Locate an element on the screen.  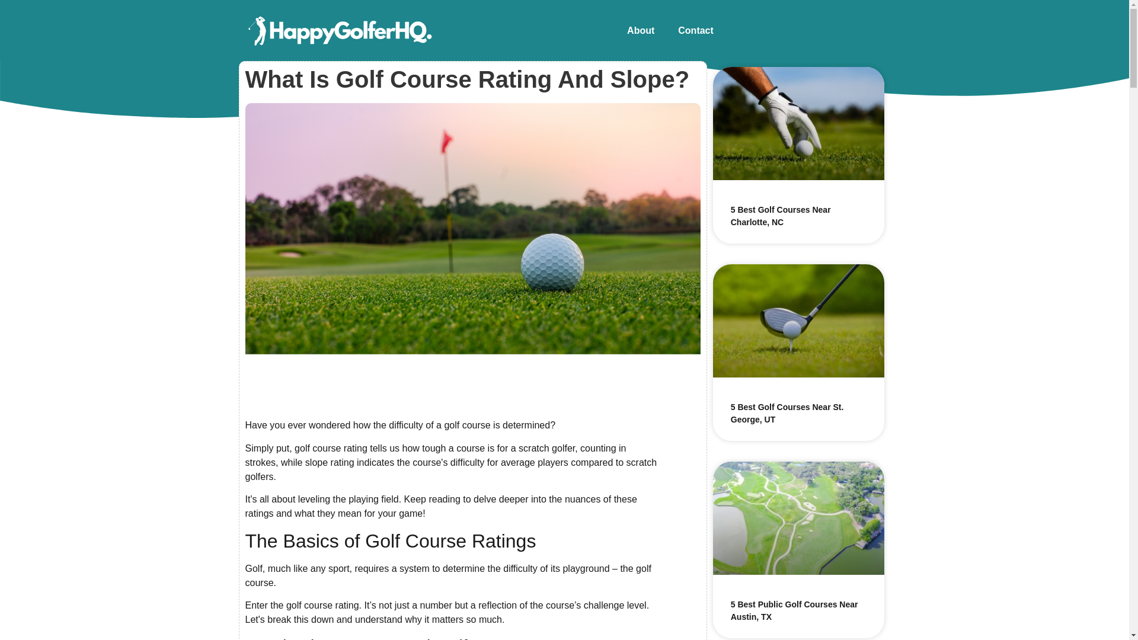
5 Best Public Golf Courses Near Austin, TX is located at coordinates (794, 610).